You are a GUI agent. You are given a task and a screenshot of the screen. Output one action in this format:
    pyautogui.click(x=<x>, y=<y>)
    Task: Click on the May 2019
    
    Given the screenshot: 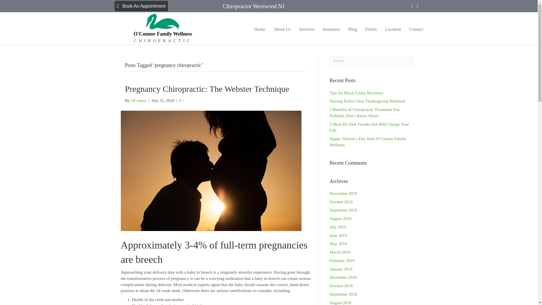 What is the action you would take?
    pyautogui.click(x=338, y=243)
    